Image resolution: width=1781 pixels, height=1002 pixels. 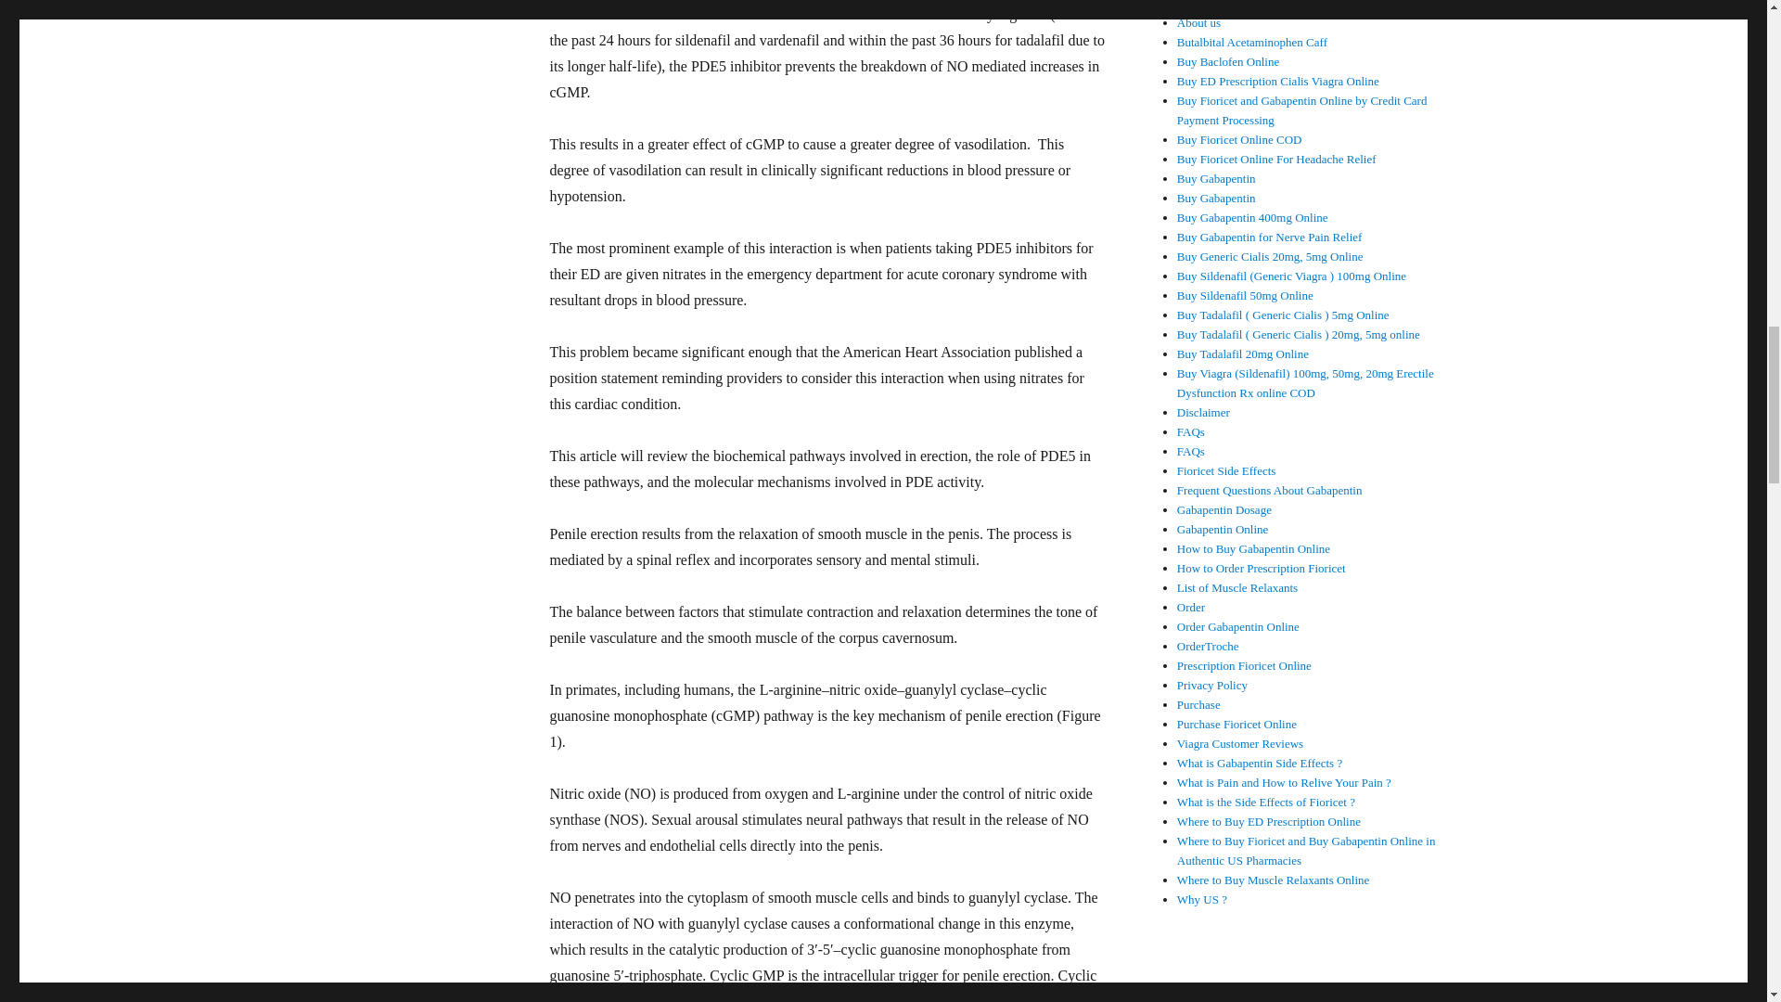 I want to click on Buy Gabapentin 400mg Online, so click(x=1252, y=217).